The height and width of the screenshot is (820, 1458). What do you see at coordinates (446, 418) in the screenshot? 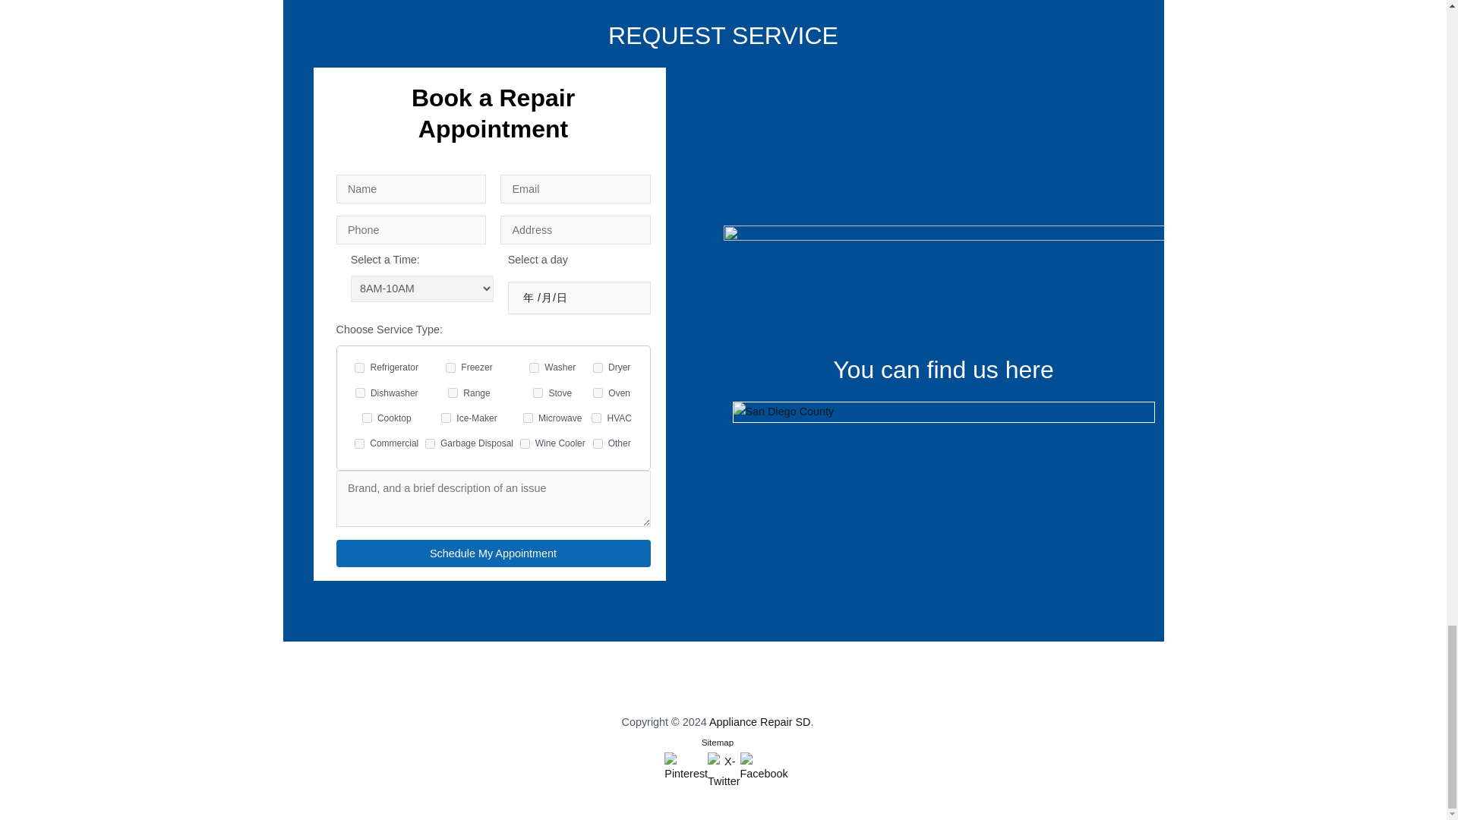
I see `Ice-Maker` at bounding box center [446, 418].